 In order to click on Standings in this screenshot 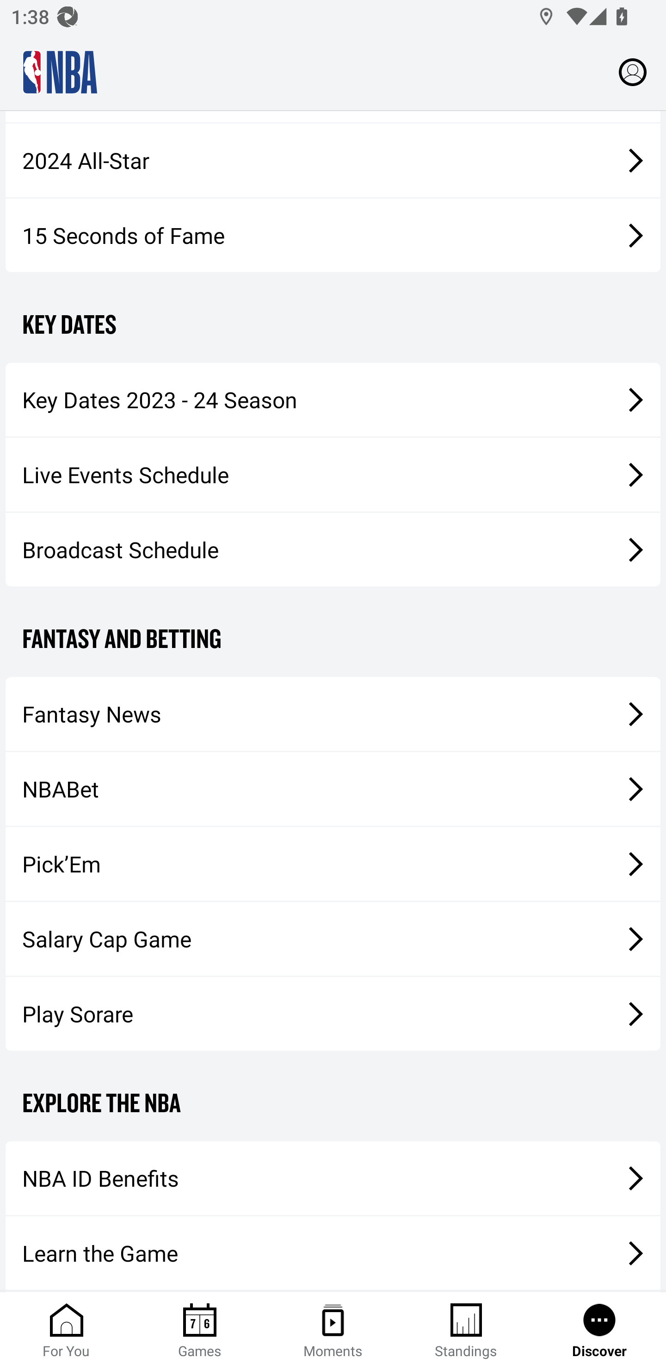, I will do `click(466, 1331)`.